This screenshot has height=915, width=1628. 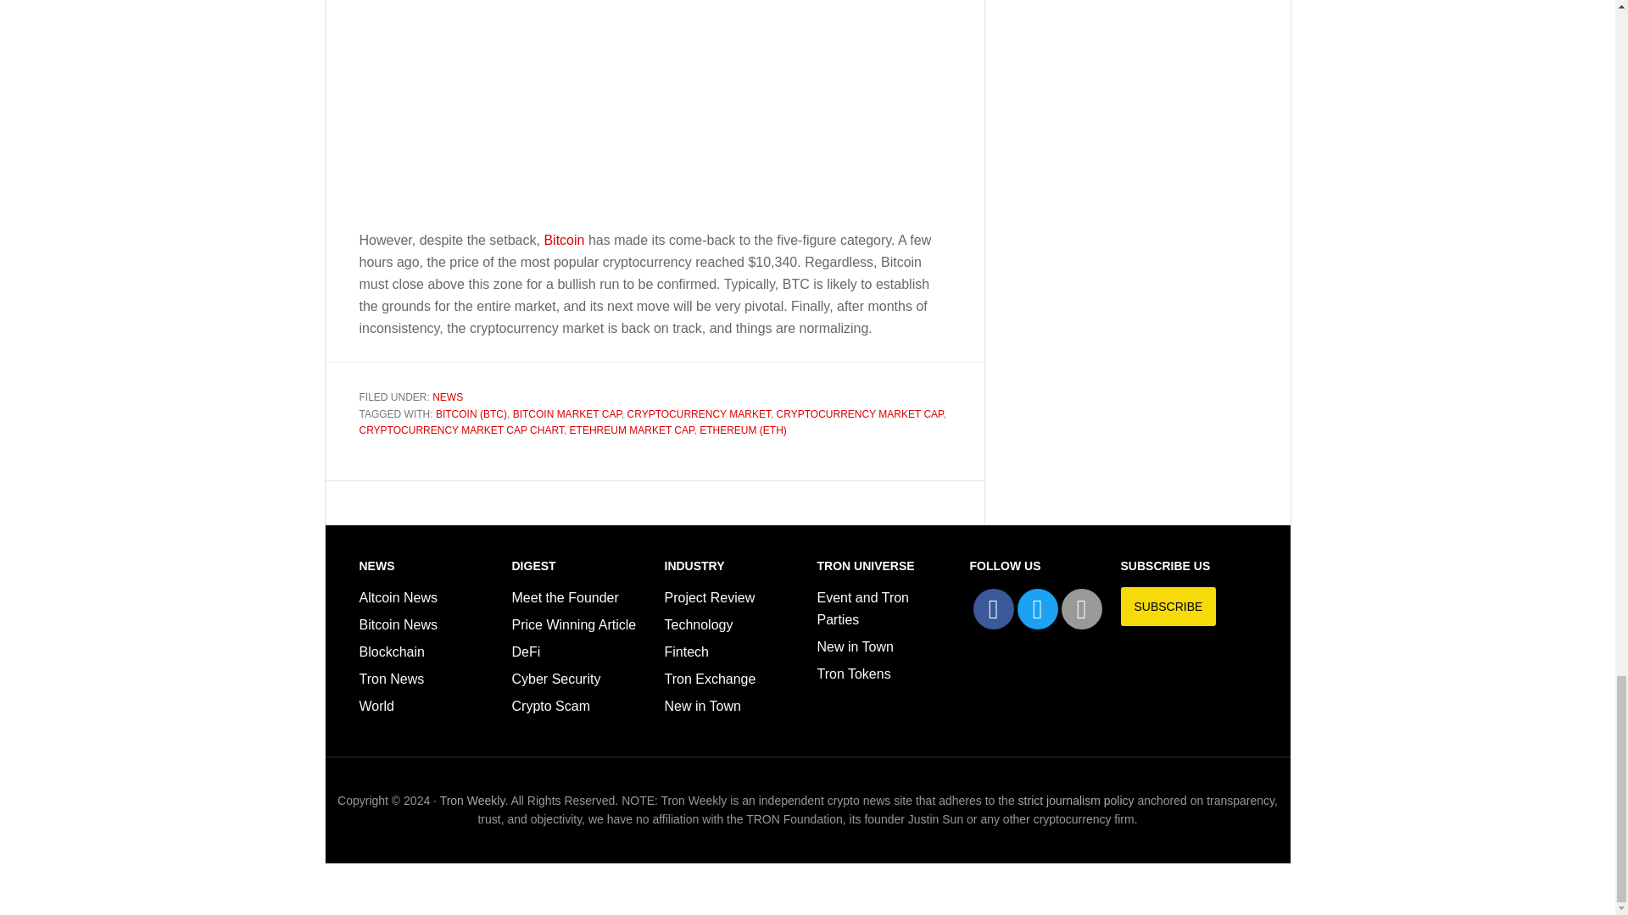 I want to click on Facebook, so click(x=994, y=609).